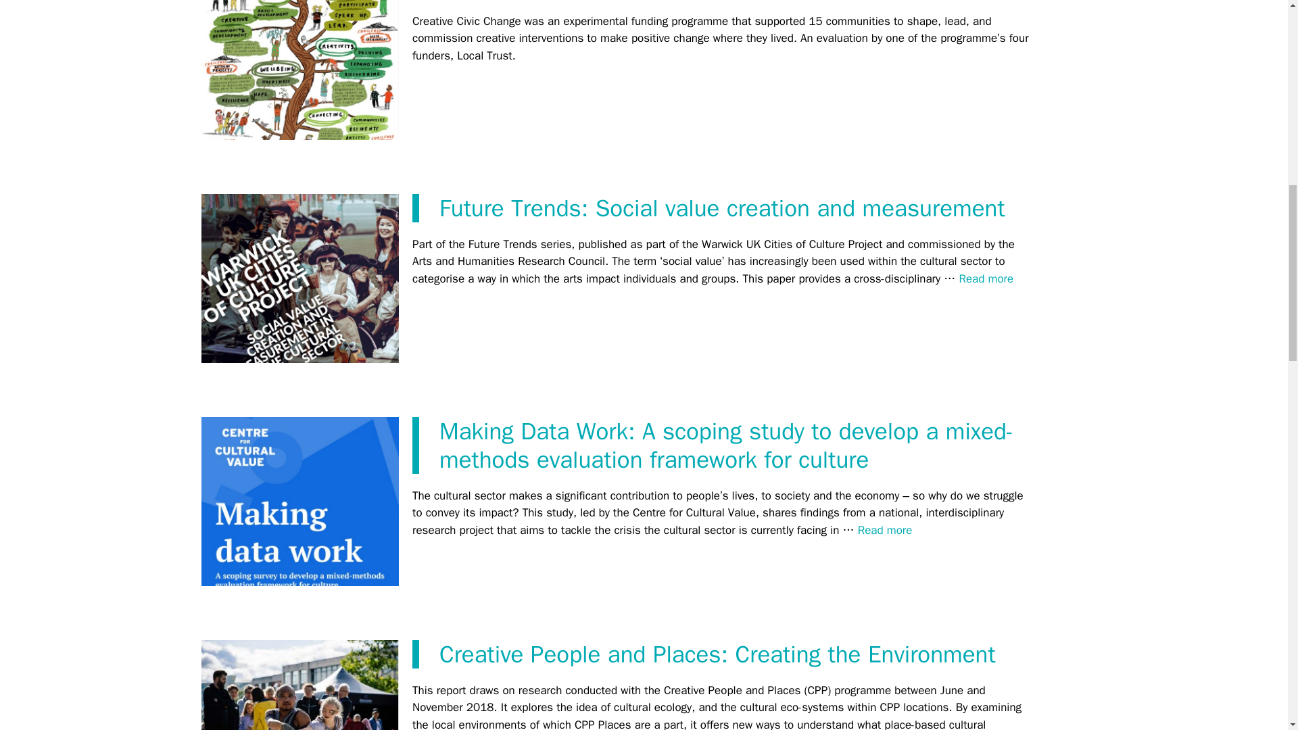  Describe the element at coordinates (885, 530) in the screenshot. I see `Read more` at that location.